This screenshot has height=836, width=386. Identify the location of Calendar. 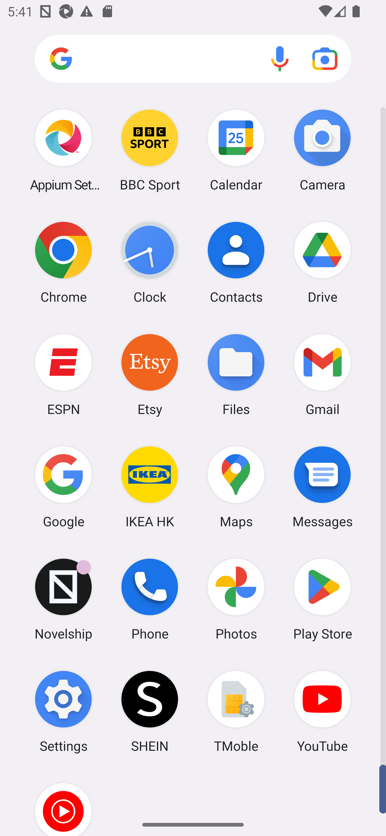
(236, 150).